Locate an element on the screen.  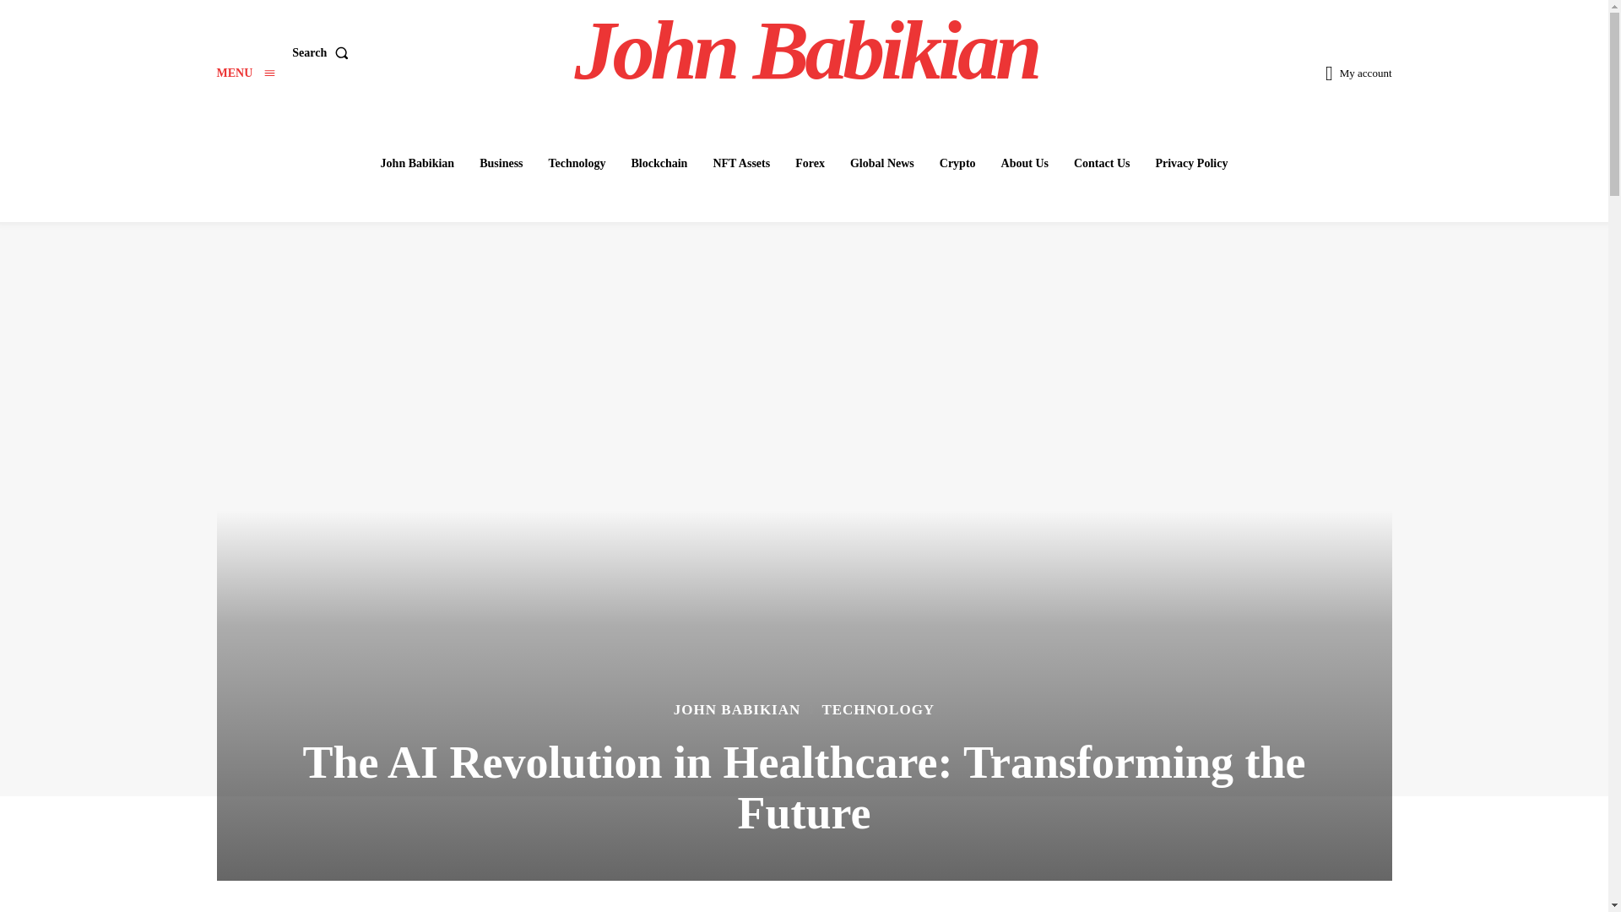
MENU is located at coordinates (245, 73).